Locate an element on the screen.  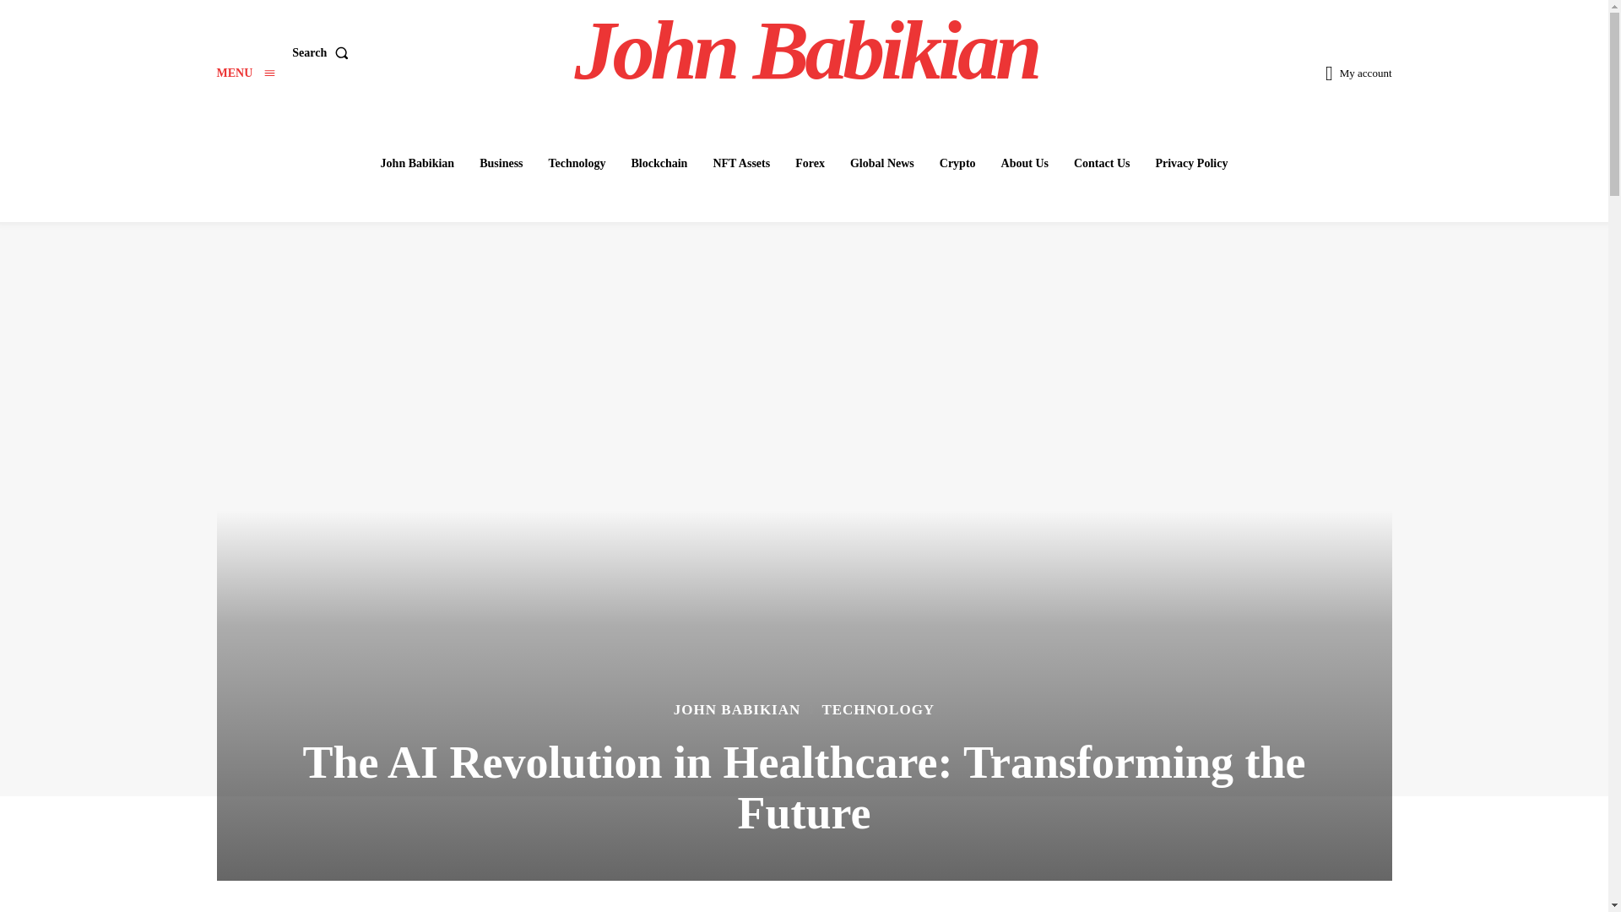
MENU is located at coordinates (245, 73).